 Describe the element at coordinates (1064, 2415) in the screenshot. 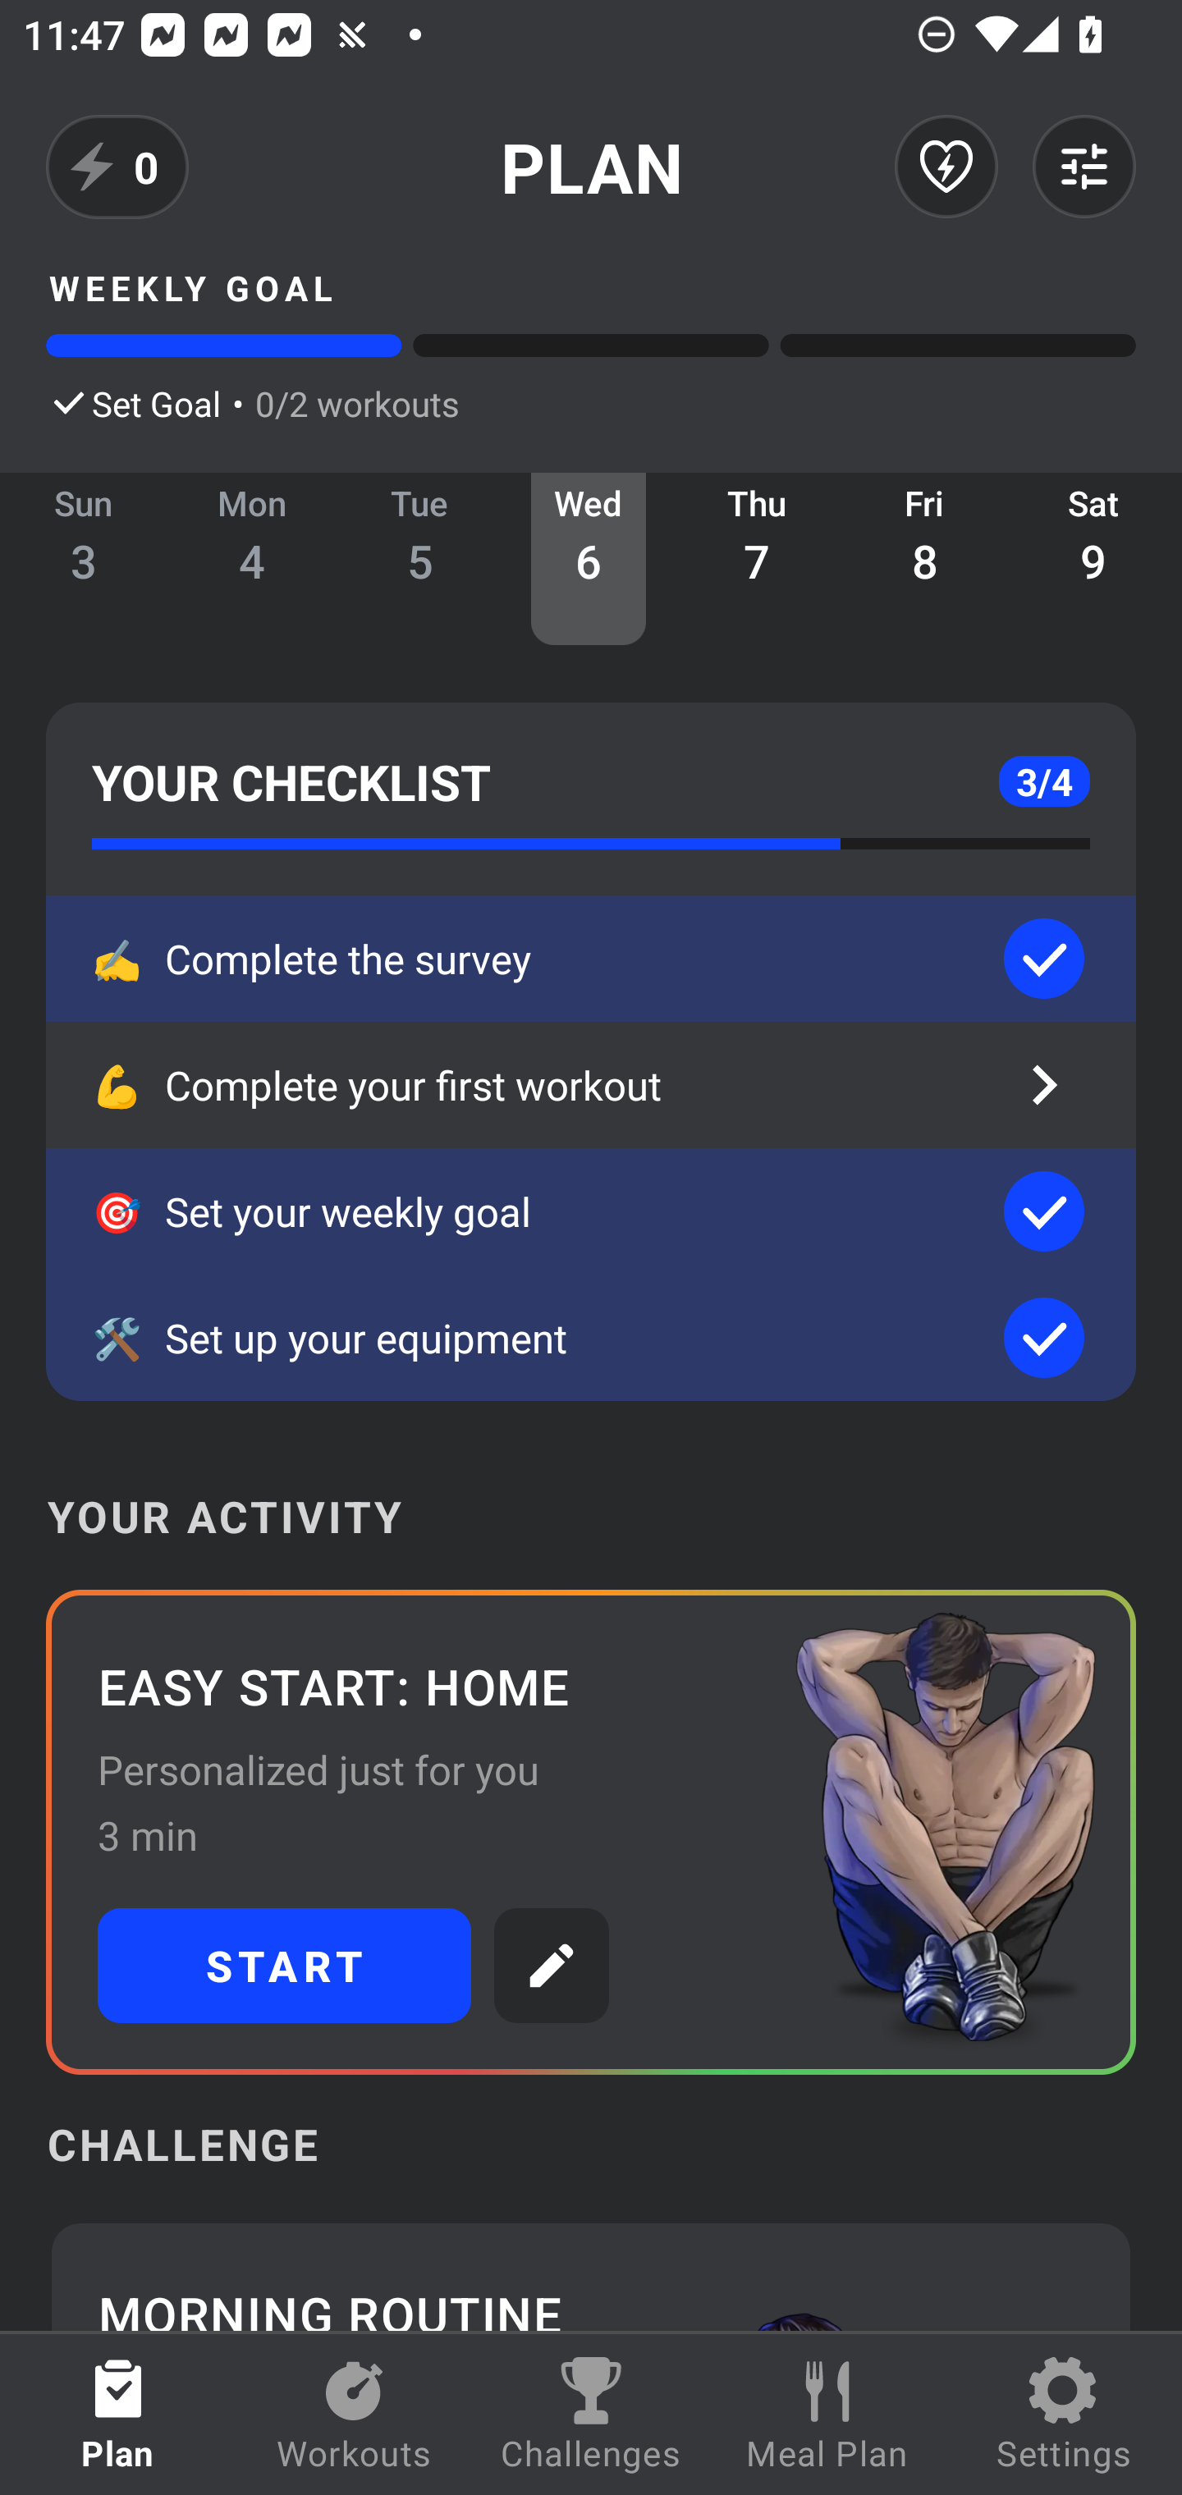

I see ` Settings ` at that location.